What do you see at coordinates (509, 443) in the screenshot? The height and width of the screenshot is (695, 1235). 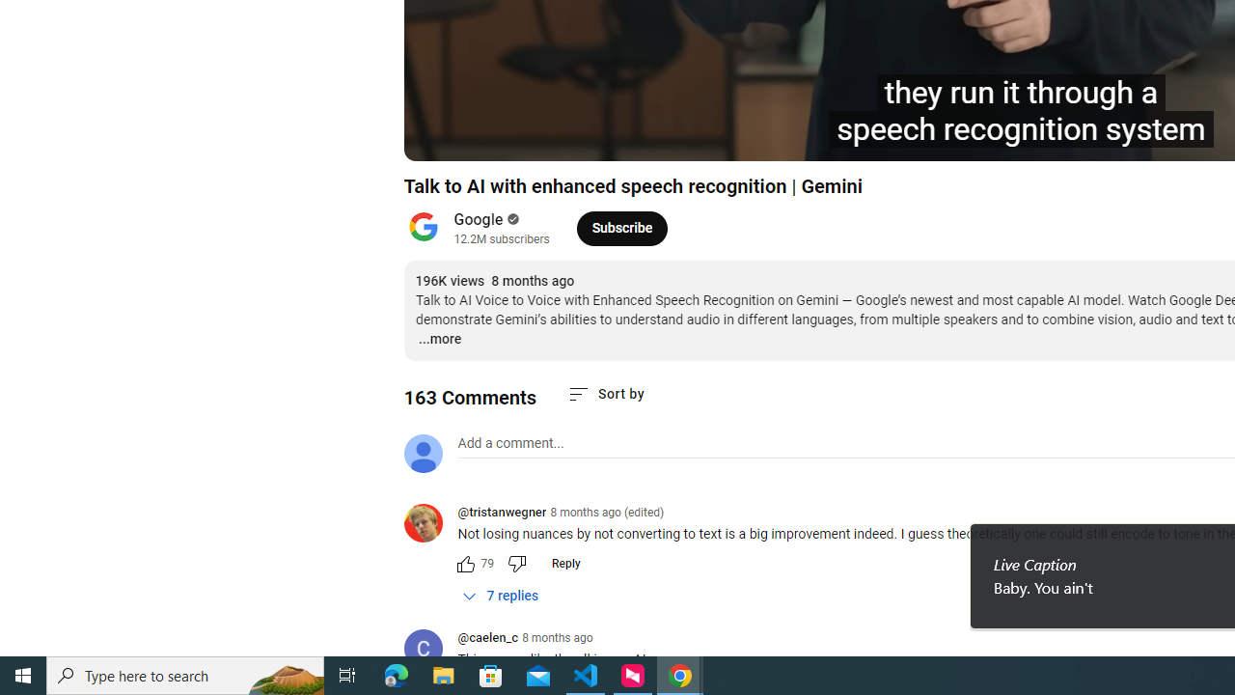 I see `AutomationID: simplebox-placeholder` at bounding box center [509, 443].